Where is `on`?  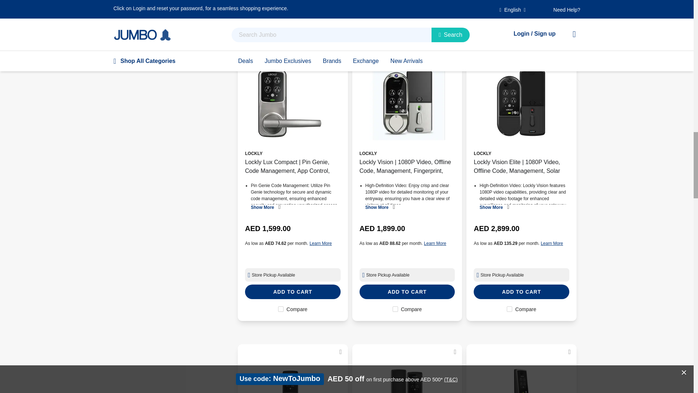 on is located at coordinates (395, 8).